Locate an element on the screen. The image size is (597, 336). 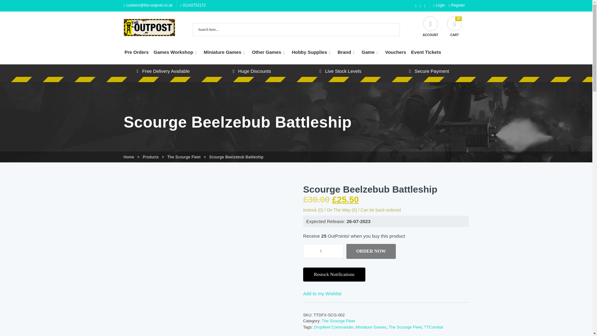
Scourge Beelzebub Battleship is located at coordinates (236, 157).